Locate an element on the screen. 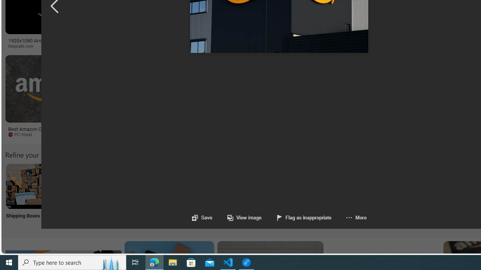 The width and height of the screenshot is (481, 270). More is located at coordinates (349, 217).